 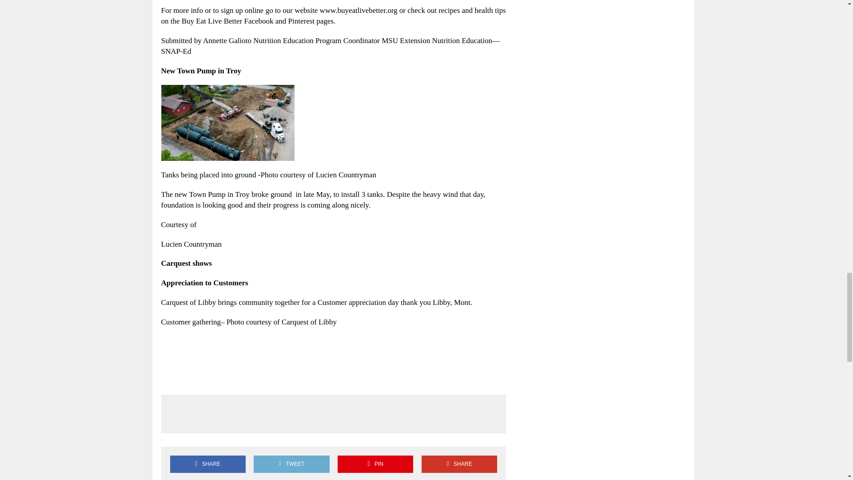 What do you see at coordinates (375, 464) in the screenshot?
I see `Pin This Post` at bounding box center [375, 464].